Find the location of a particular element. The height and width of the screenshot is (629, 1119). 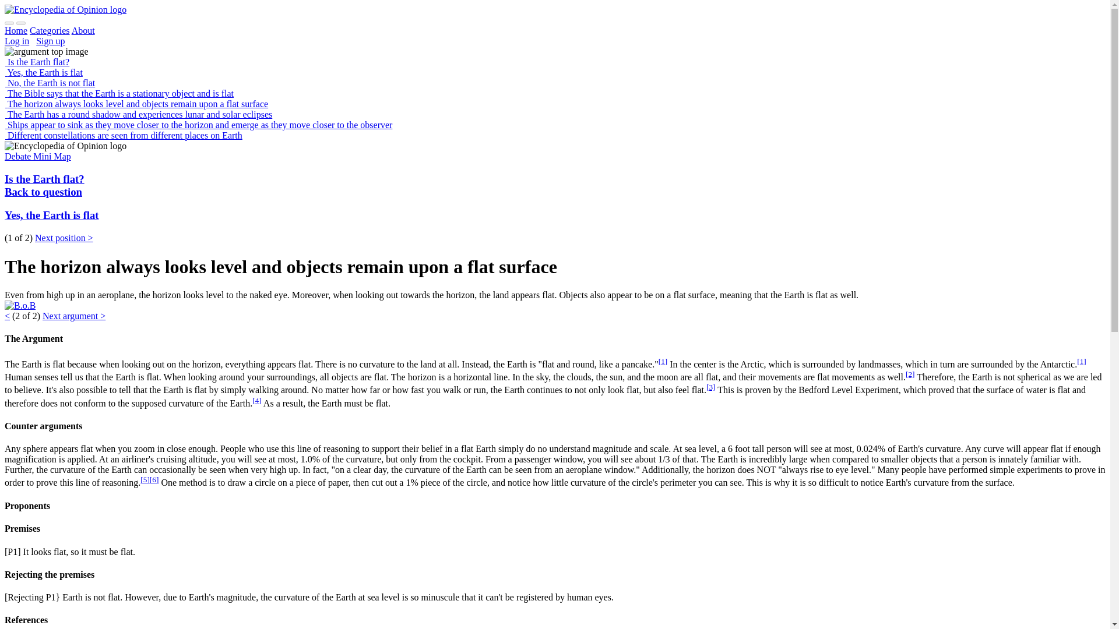

Yes, the Earth is flat is located at coordinates (51, 215).